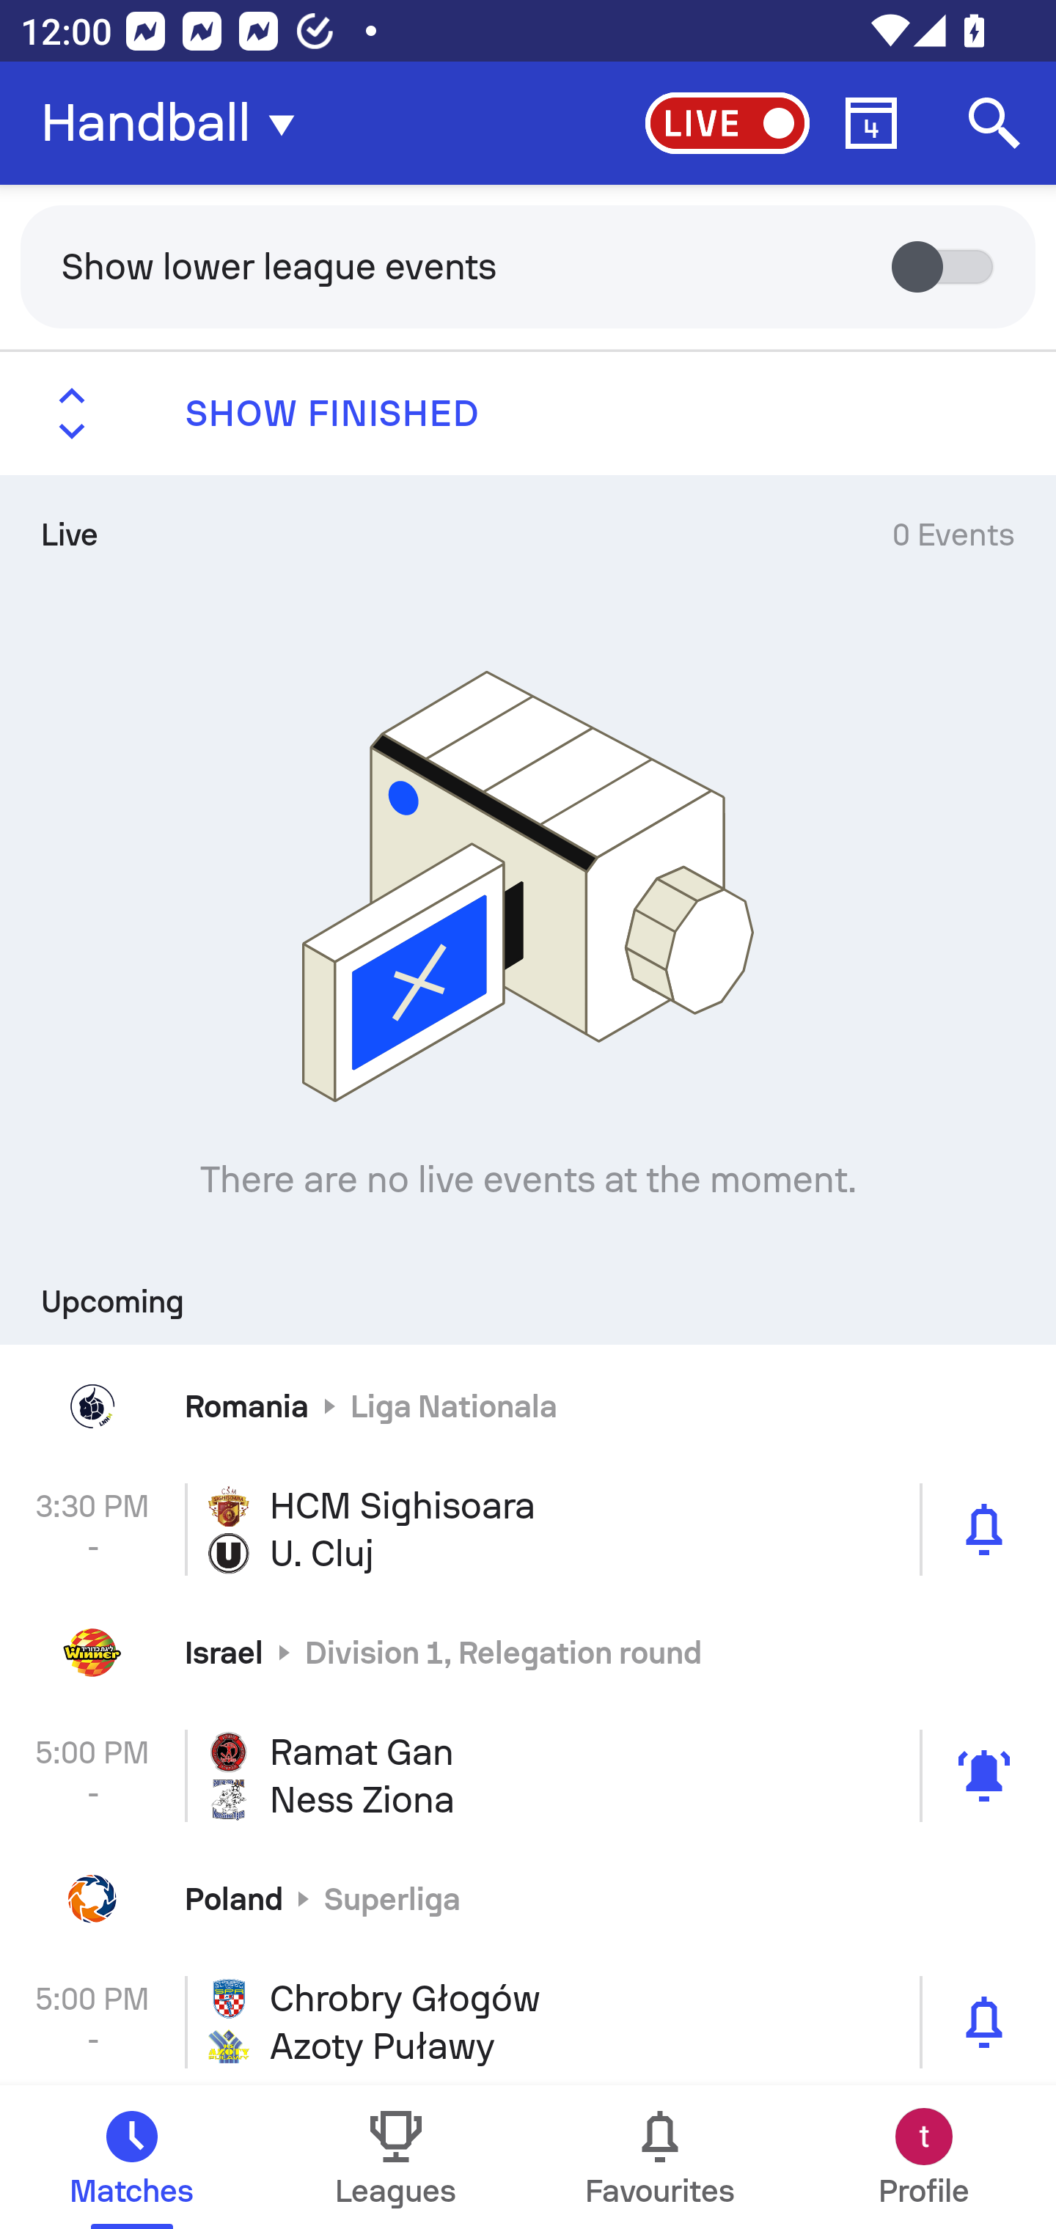 The height and width of the screenshot is (2229, 1056). I want to click on SHOW FINISHED, so click(528, 414).